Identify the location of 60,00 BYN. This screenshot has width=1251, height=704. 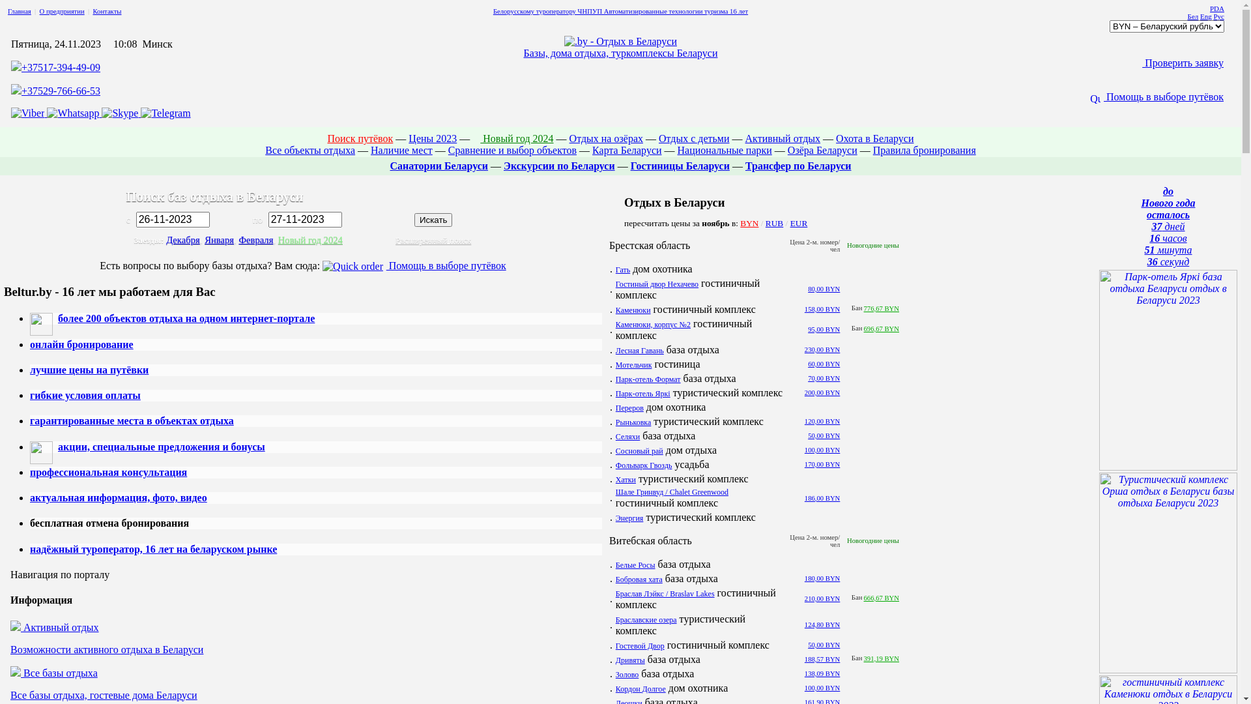
(824, 364).